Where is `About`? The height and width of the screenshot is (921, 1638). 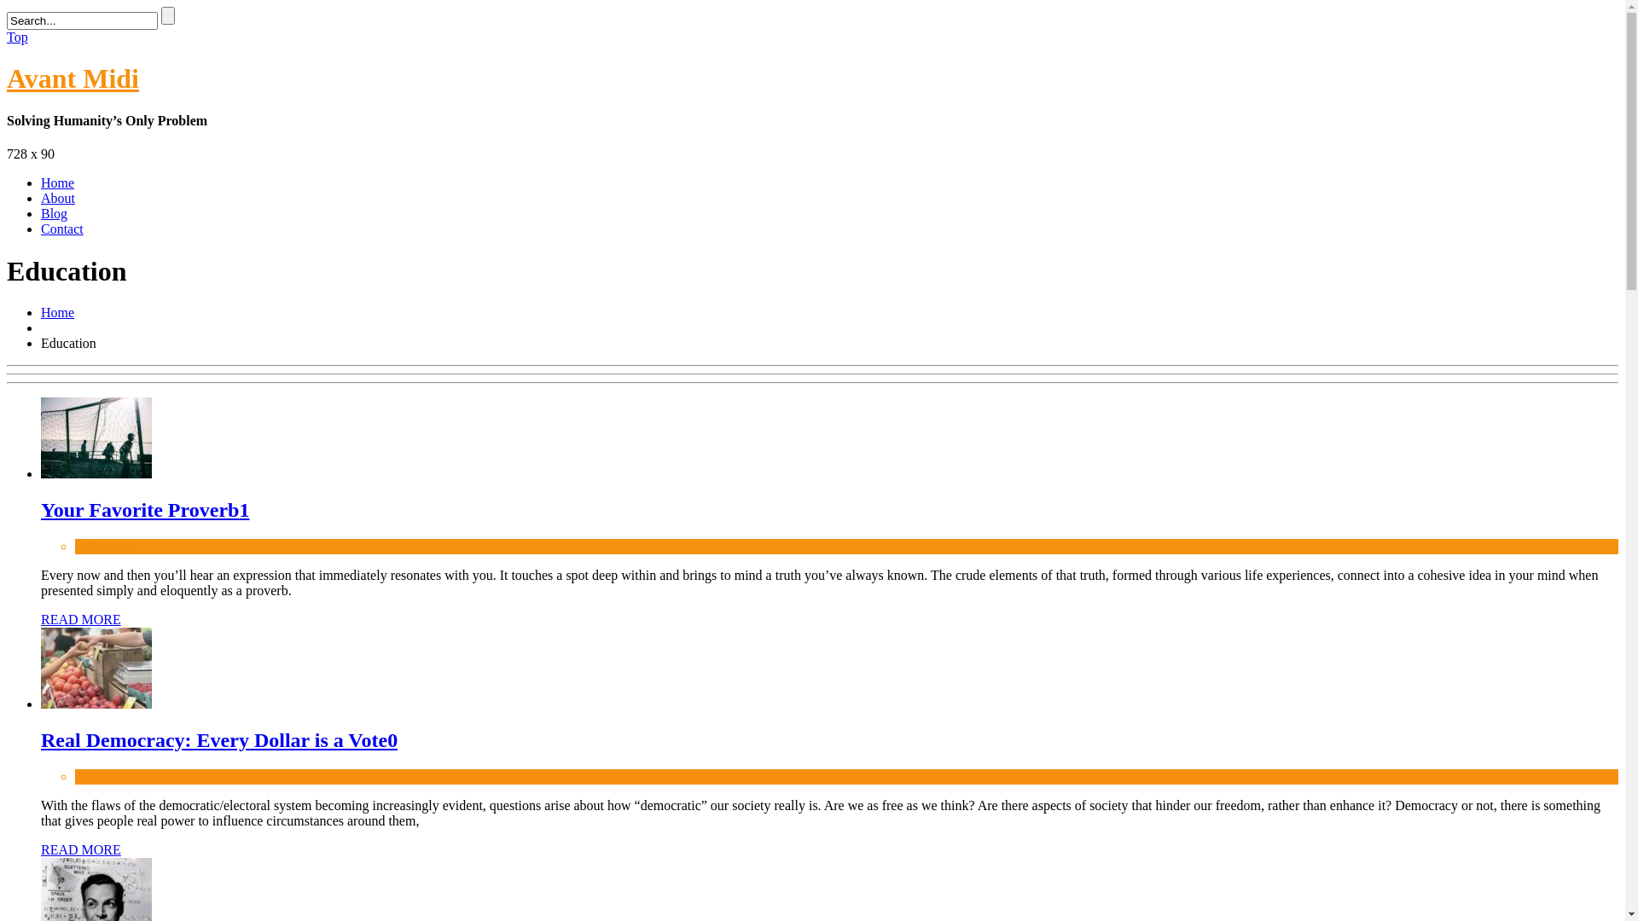 About is located at coordinates (58, 198).